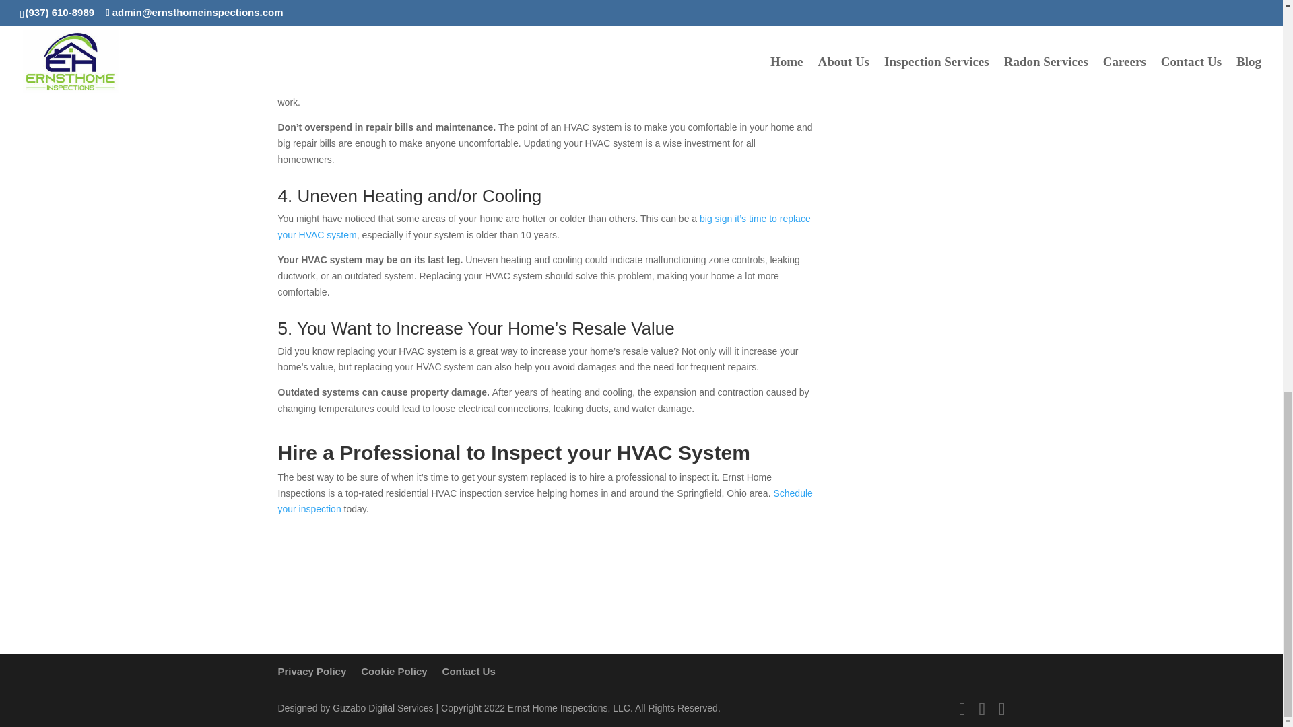  I want to click on Privacy Policy, so click(312, 671).